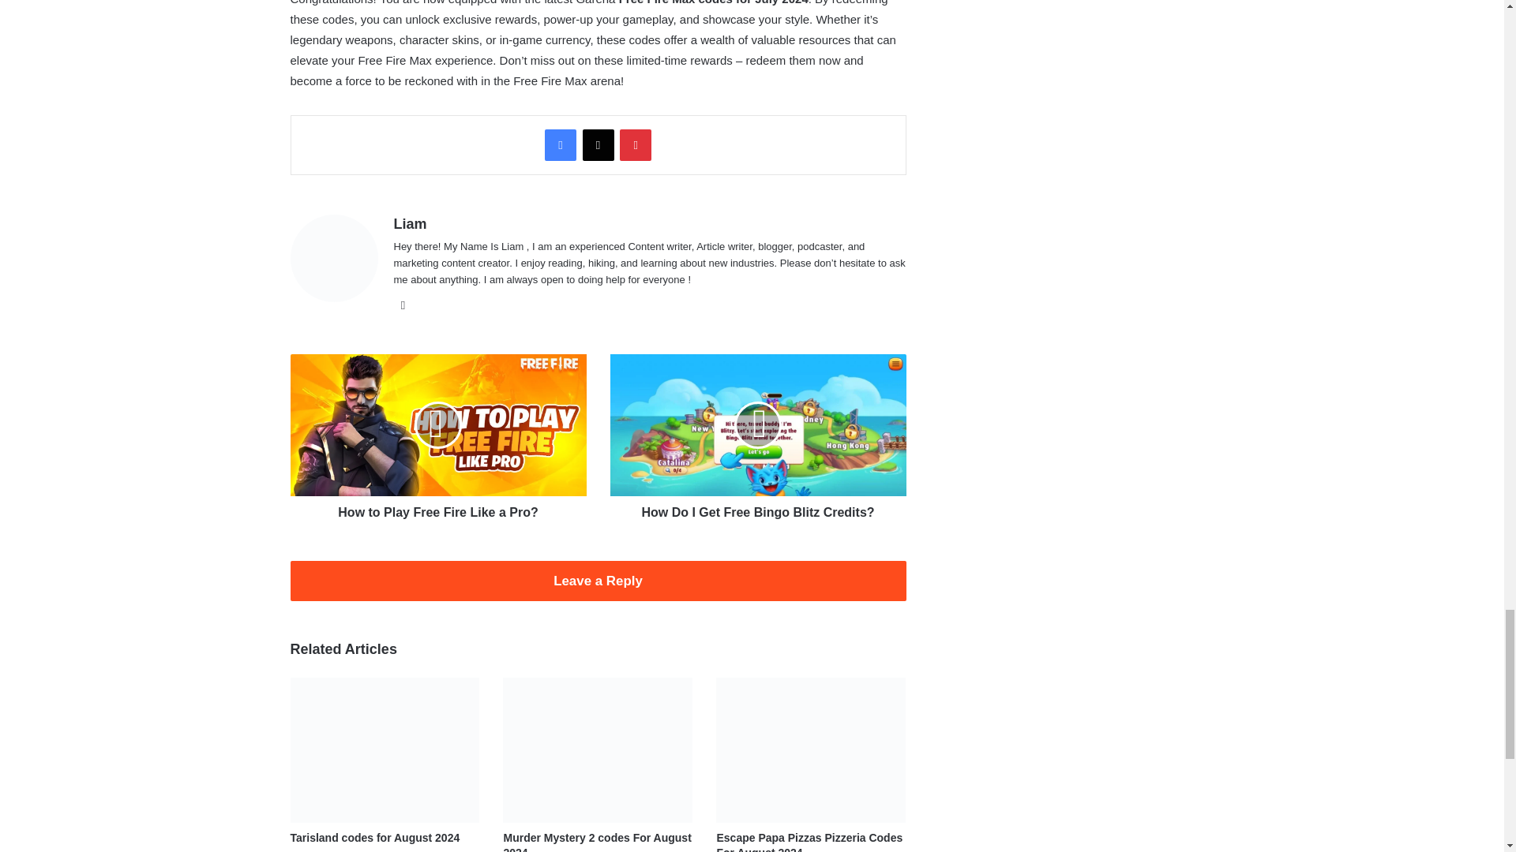  Describe the element at coordinates (439, 508) in the screenshot. I see `How to Play Free Fire Like a Pro?` at that location.